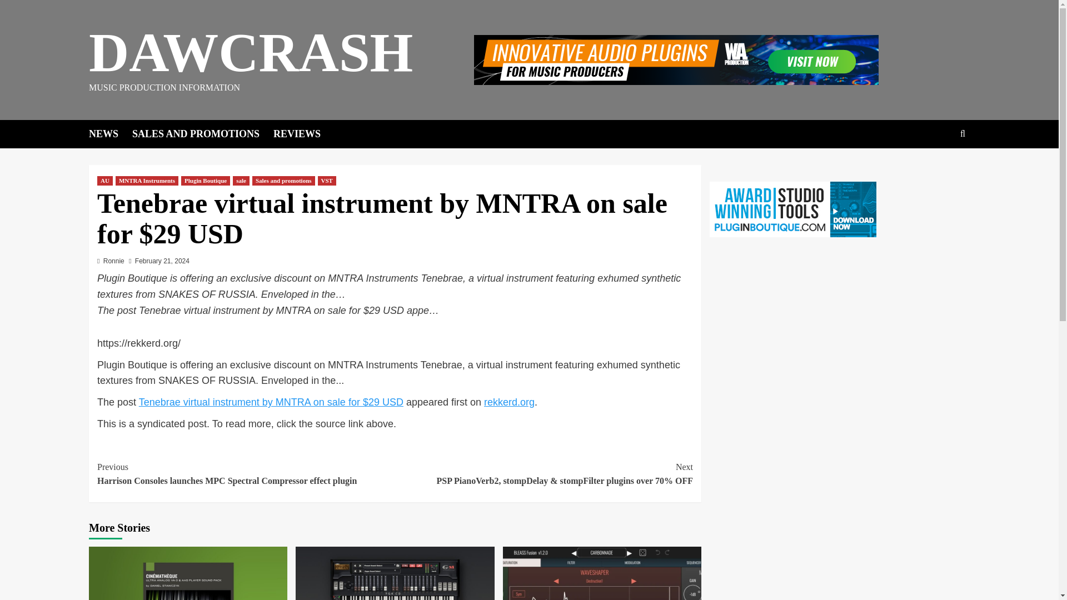 The image size is (1067, 600). Describe the element at coordinates (114, 261) in the screenshot. I see `Ronnie` at that location.